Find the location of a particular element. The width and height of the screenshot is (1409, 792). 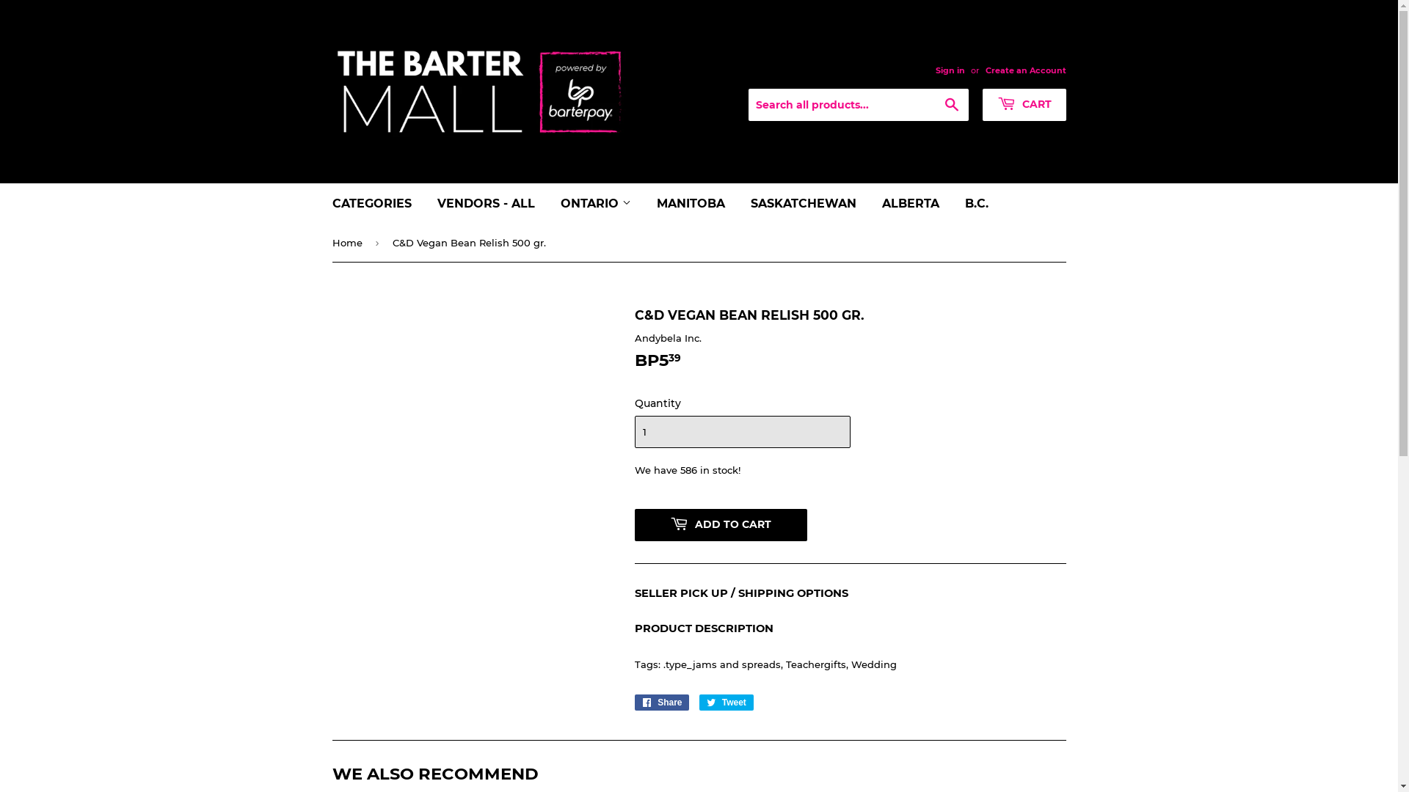

ALBERTA is located at coordinates (910, 204).